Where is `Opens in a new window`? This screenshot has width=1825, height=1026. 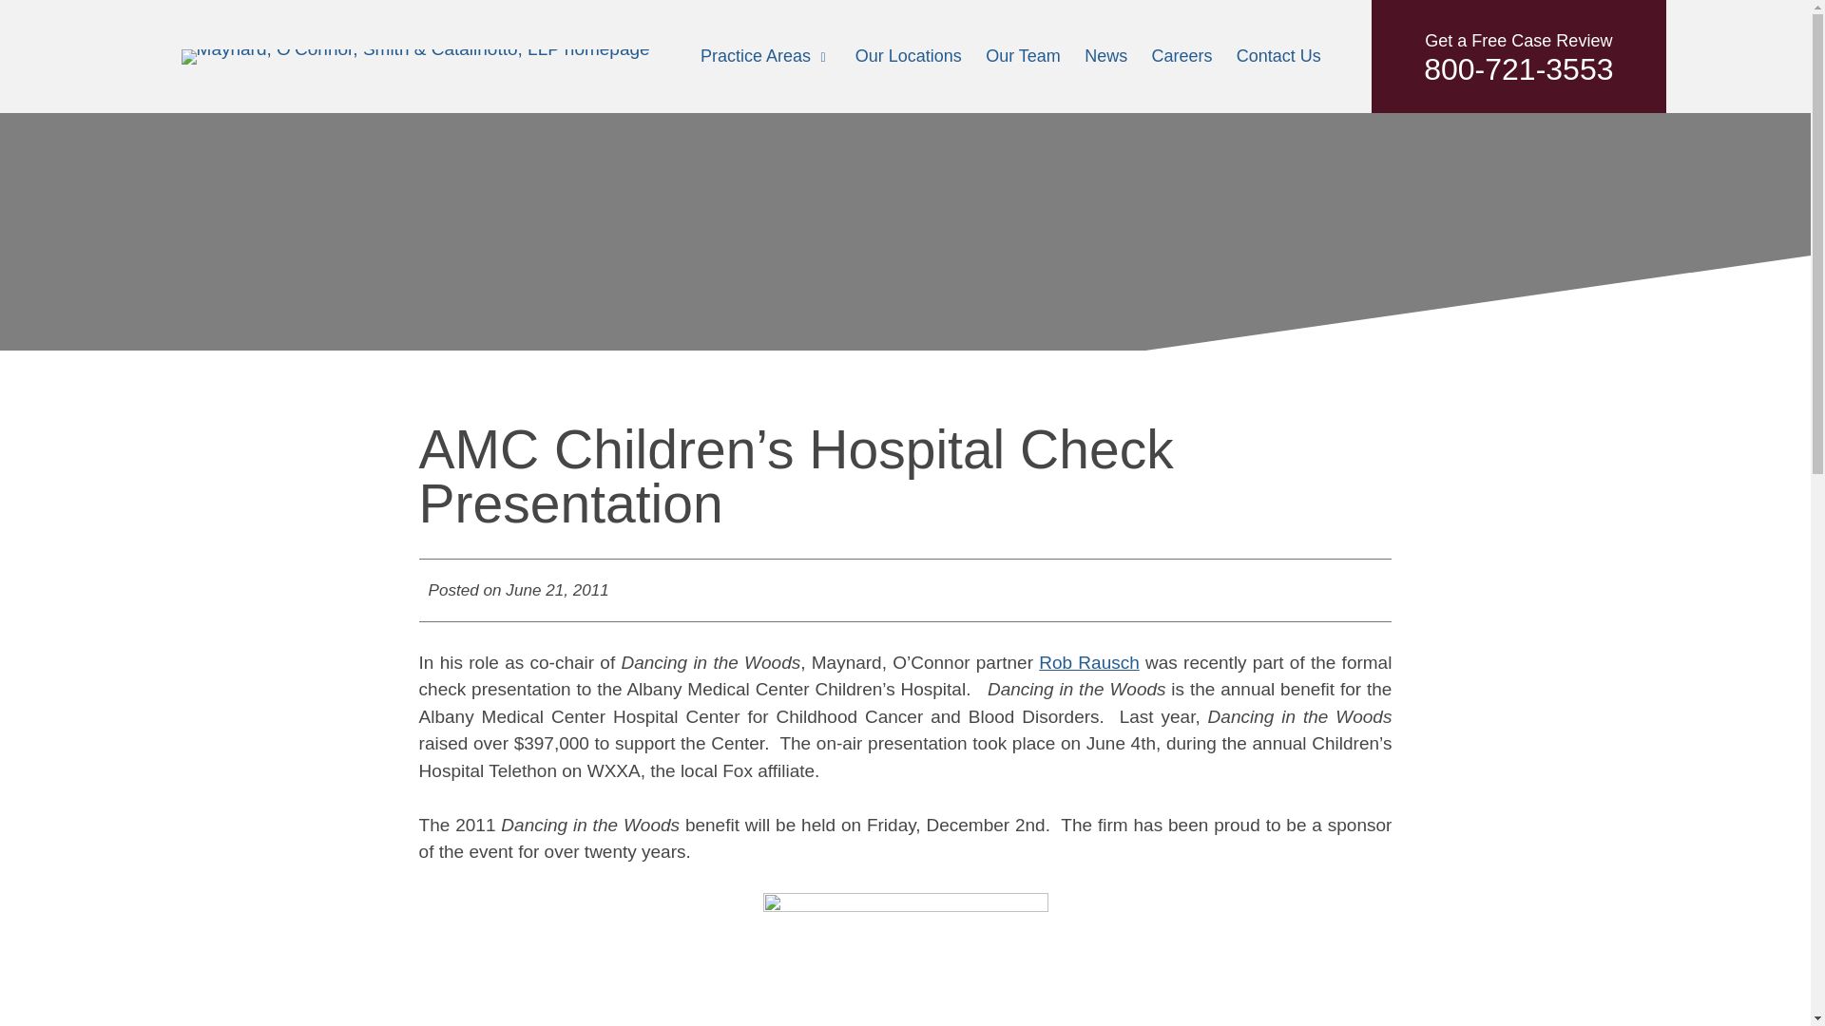 Opens in a new window is located at coordinates (1088, 662).